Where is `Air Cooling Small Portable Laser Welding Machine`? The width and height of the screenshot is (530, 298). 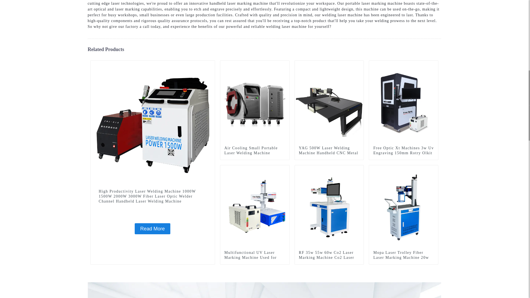
Air Cooling Small Portable Laser Welding Machine is located at coordinates (255, 151).